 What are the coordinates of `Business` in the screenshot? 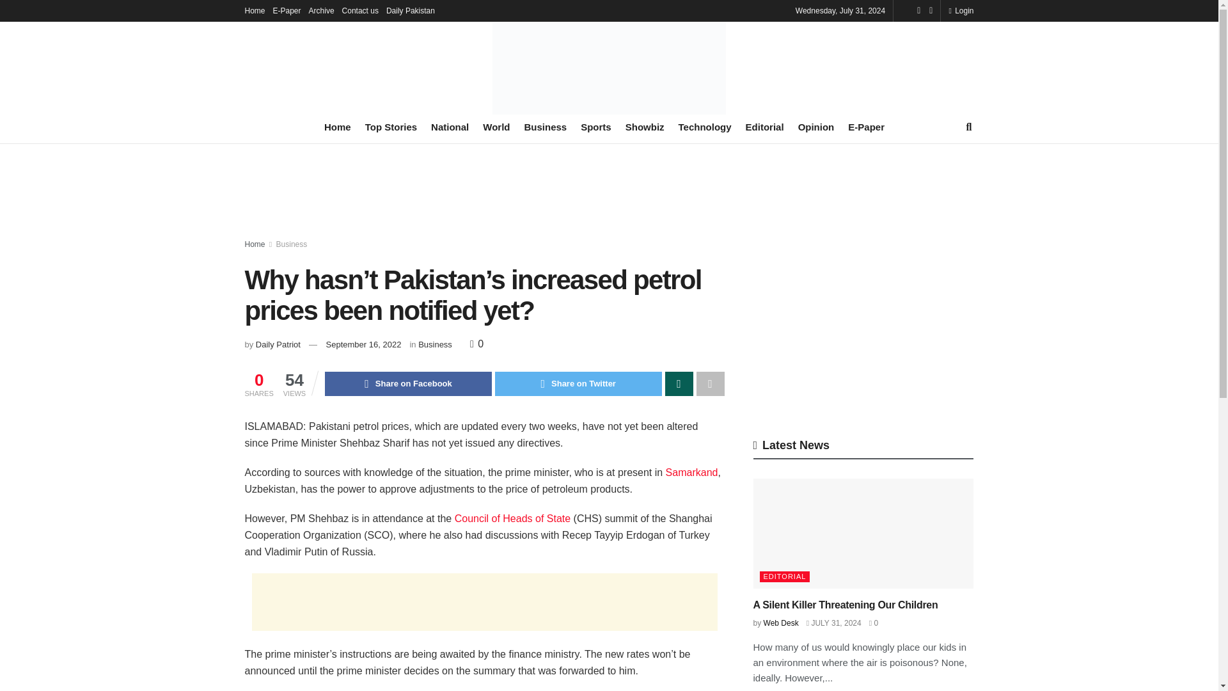 It's located at (546, 127).